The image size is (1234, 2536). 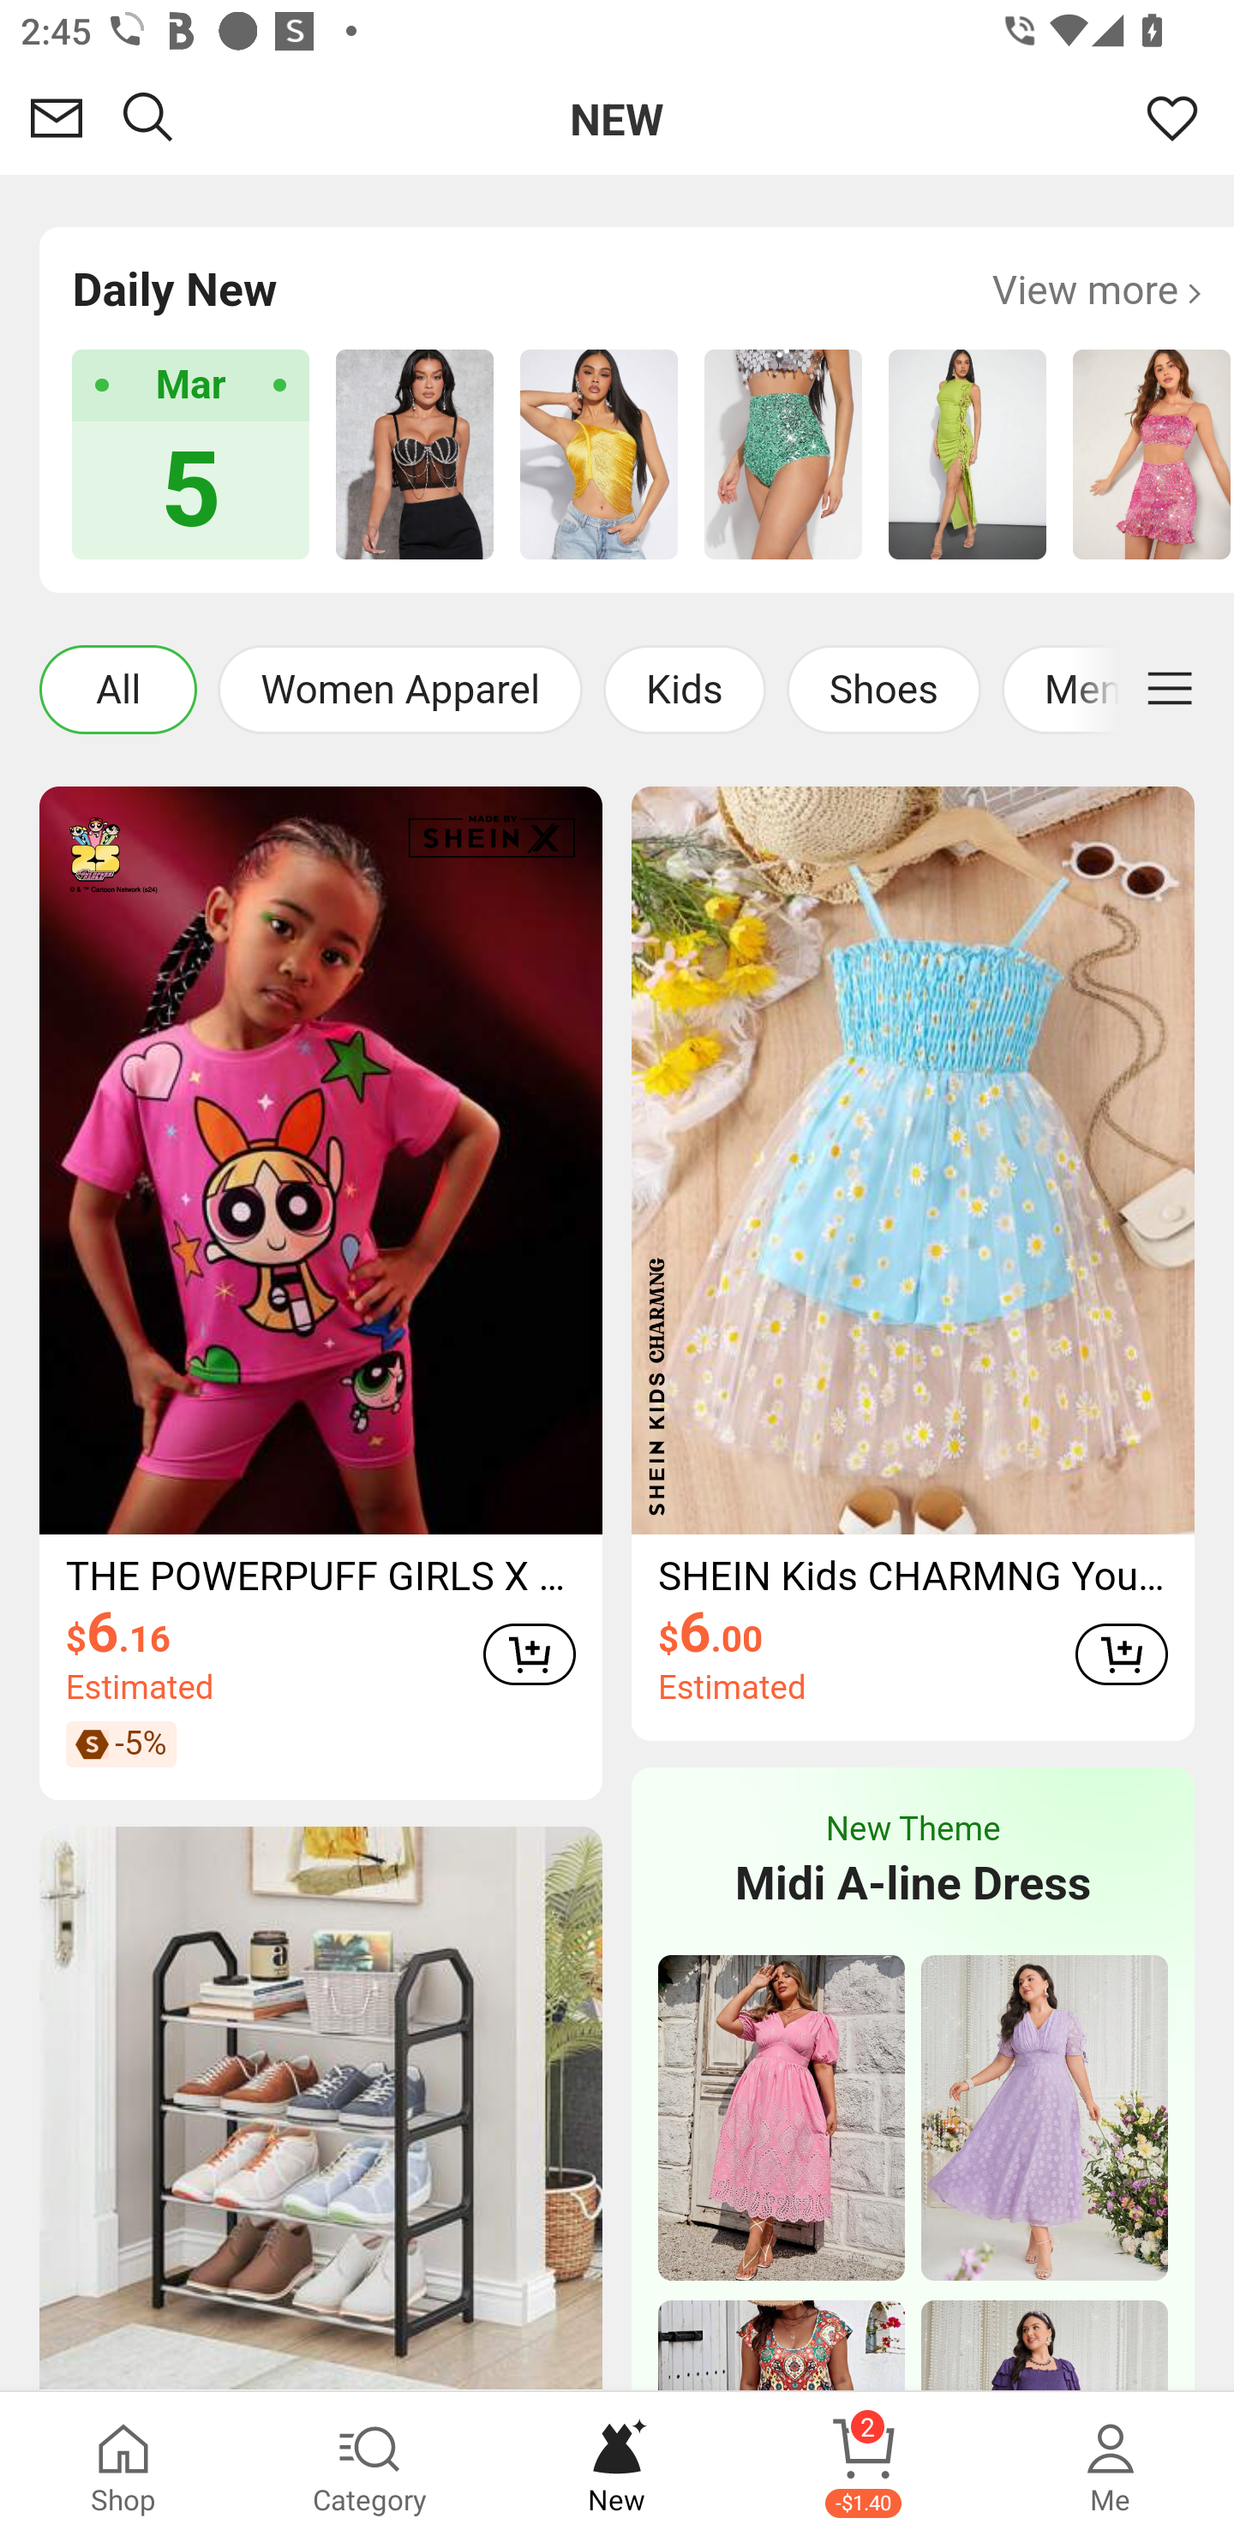 What do you see at coordinates (190, 454) in the screenshot?
I see `Mar5` at bounding box center [190, 454].